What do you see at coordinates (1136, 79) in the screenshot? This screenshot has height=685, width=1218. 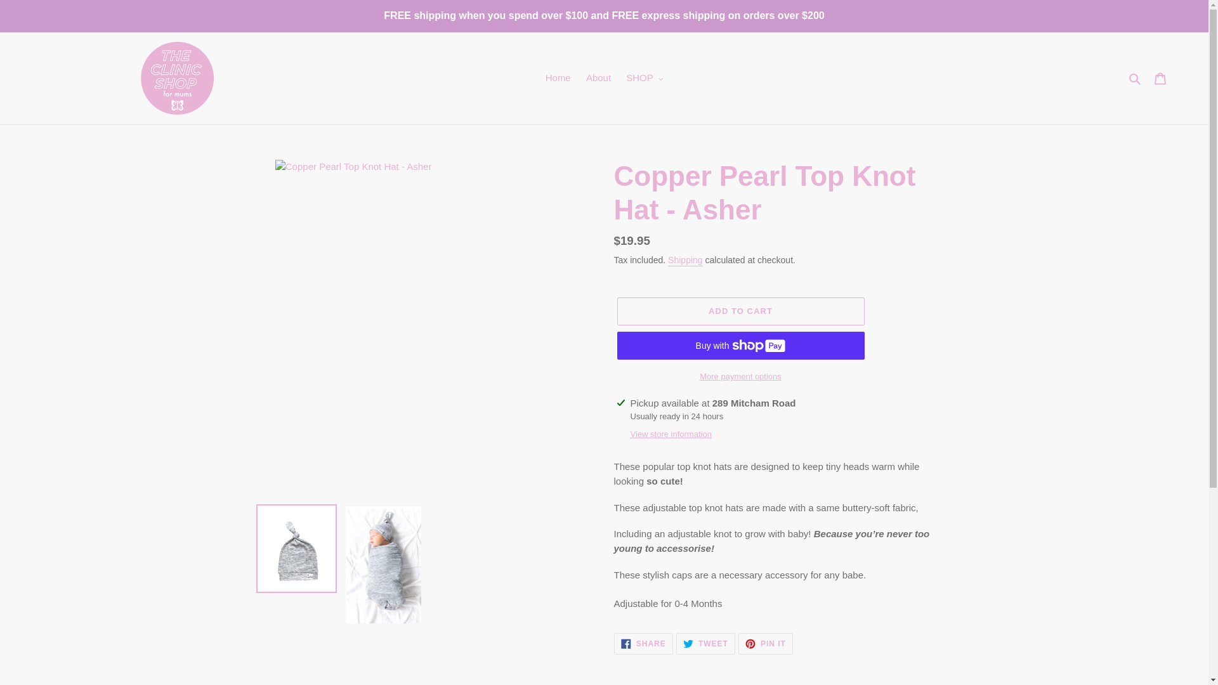 I see `Search` at bounding box center [1136, 79].